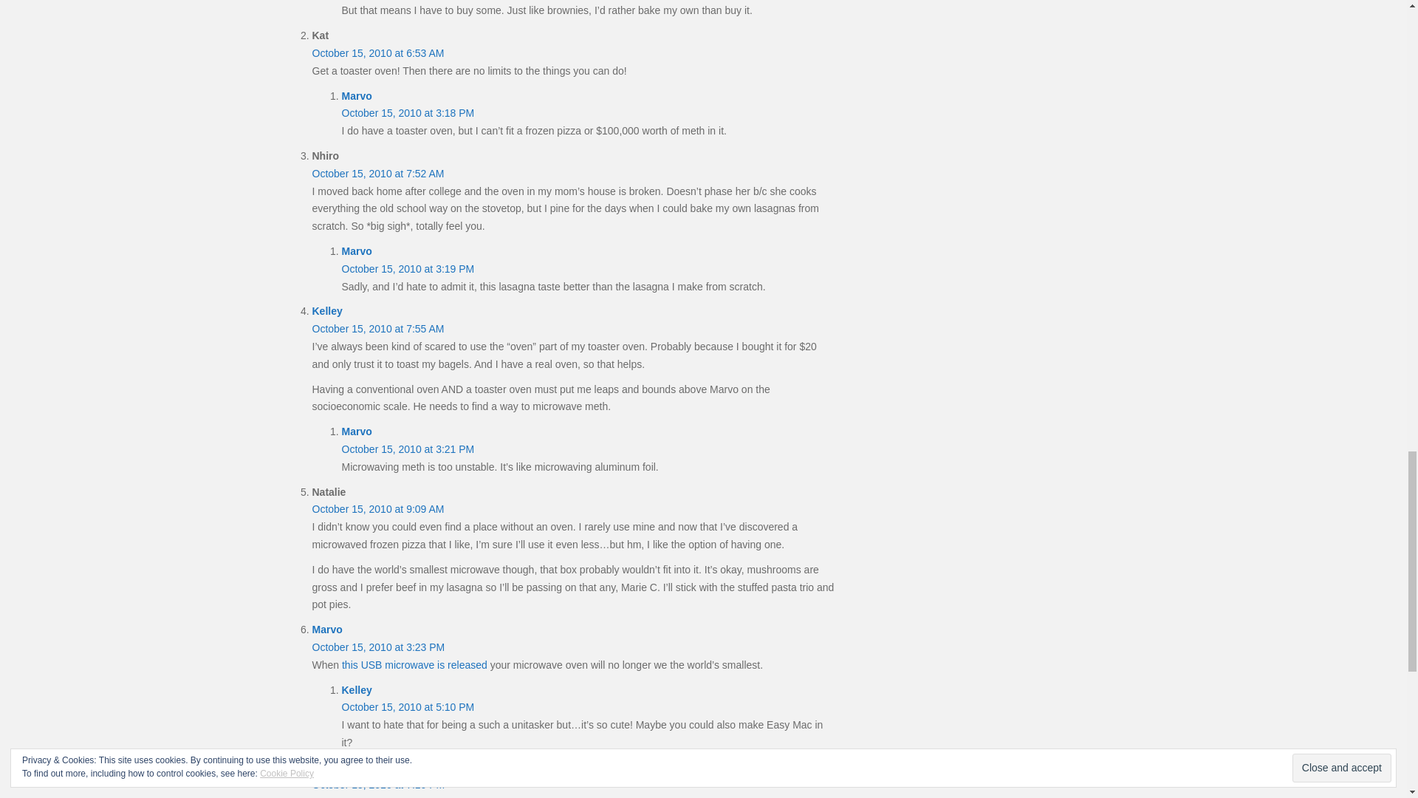 This screenshot has height=798, width=1418. What do you see at coordinates (408, 112) in the screenshot?
I see `October 15, 2010 at 3:18 PM` at bounding box center [408, 112].